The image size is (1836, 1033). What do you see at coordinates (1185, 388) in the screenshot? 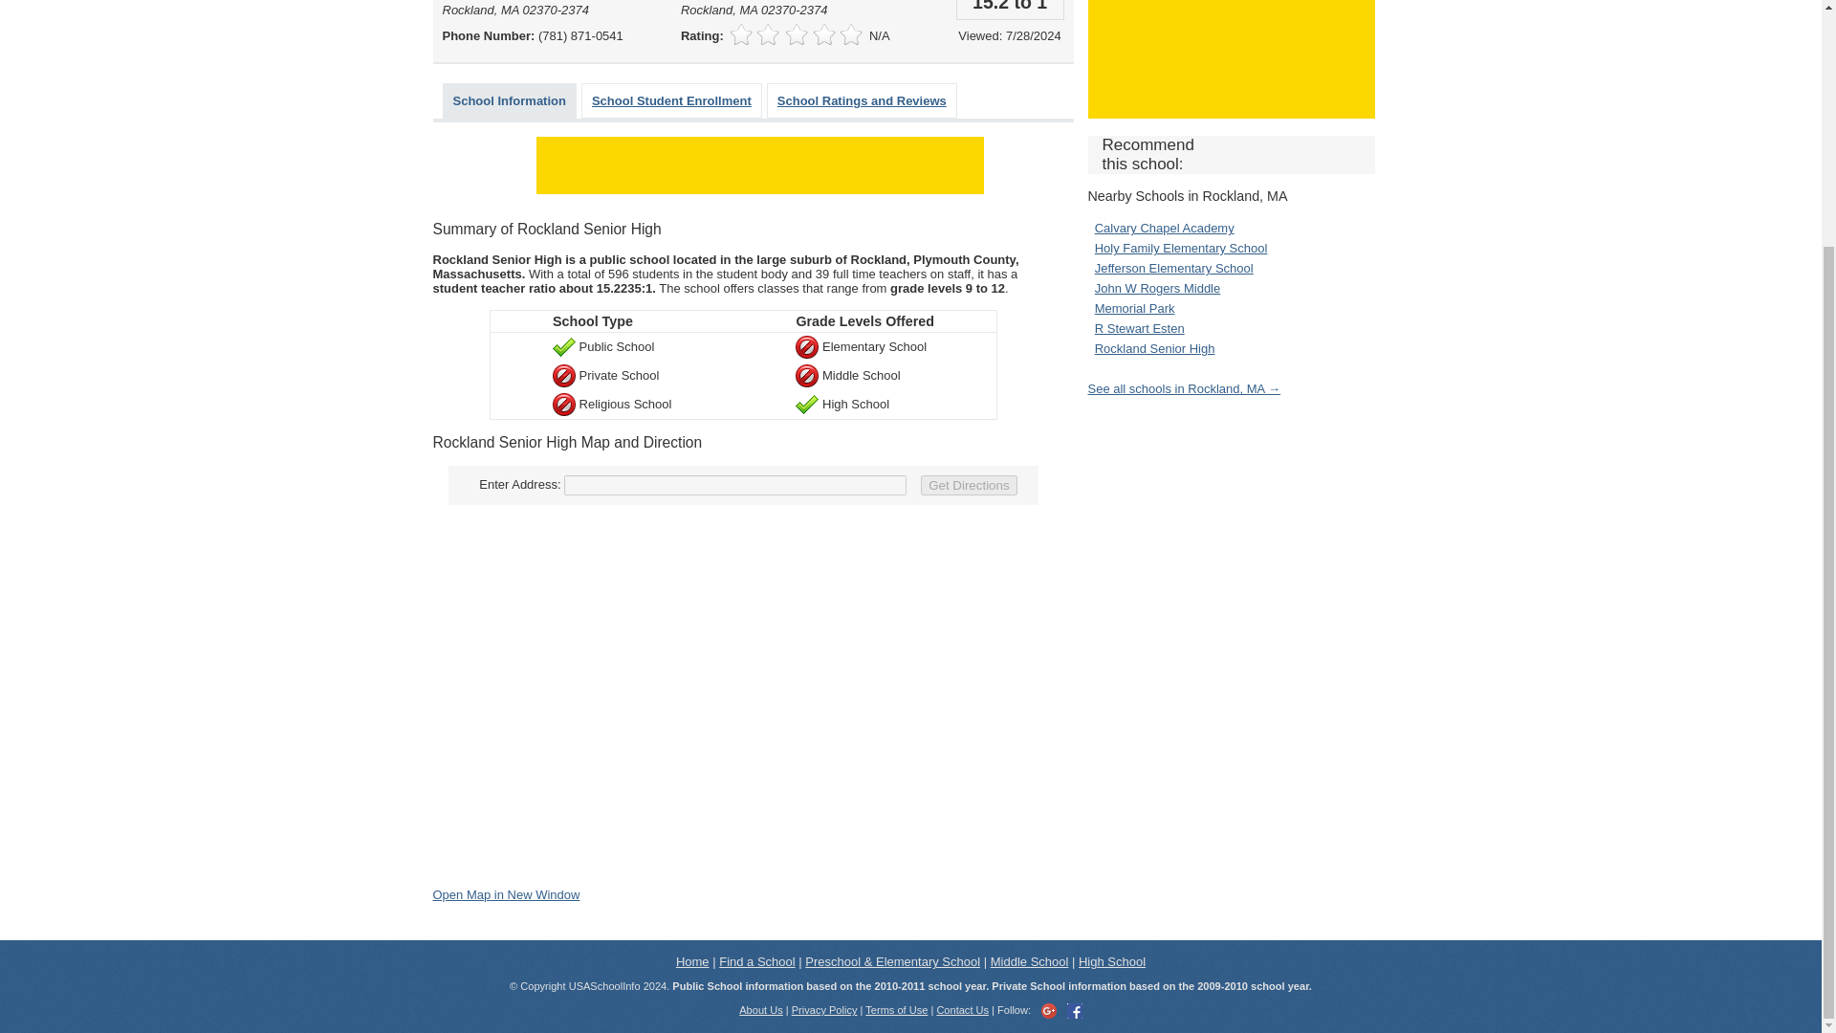
I see `Browse All Rockland Schools in Massachusetts` at bounding box center [1185, 388].